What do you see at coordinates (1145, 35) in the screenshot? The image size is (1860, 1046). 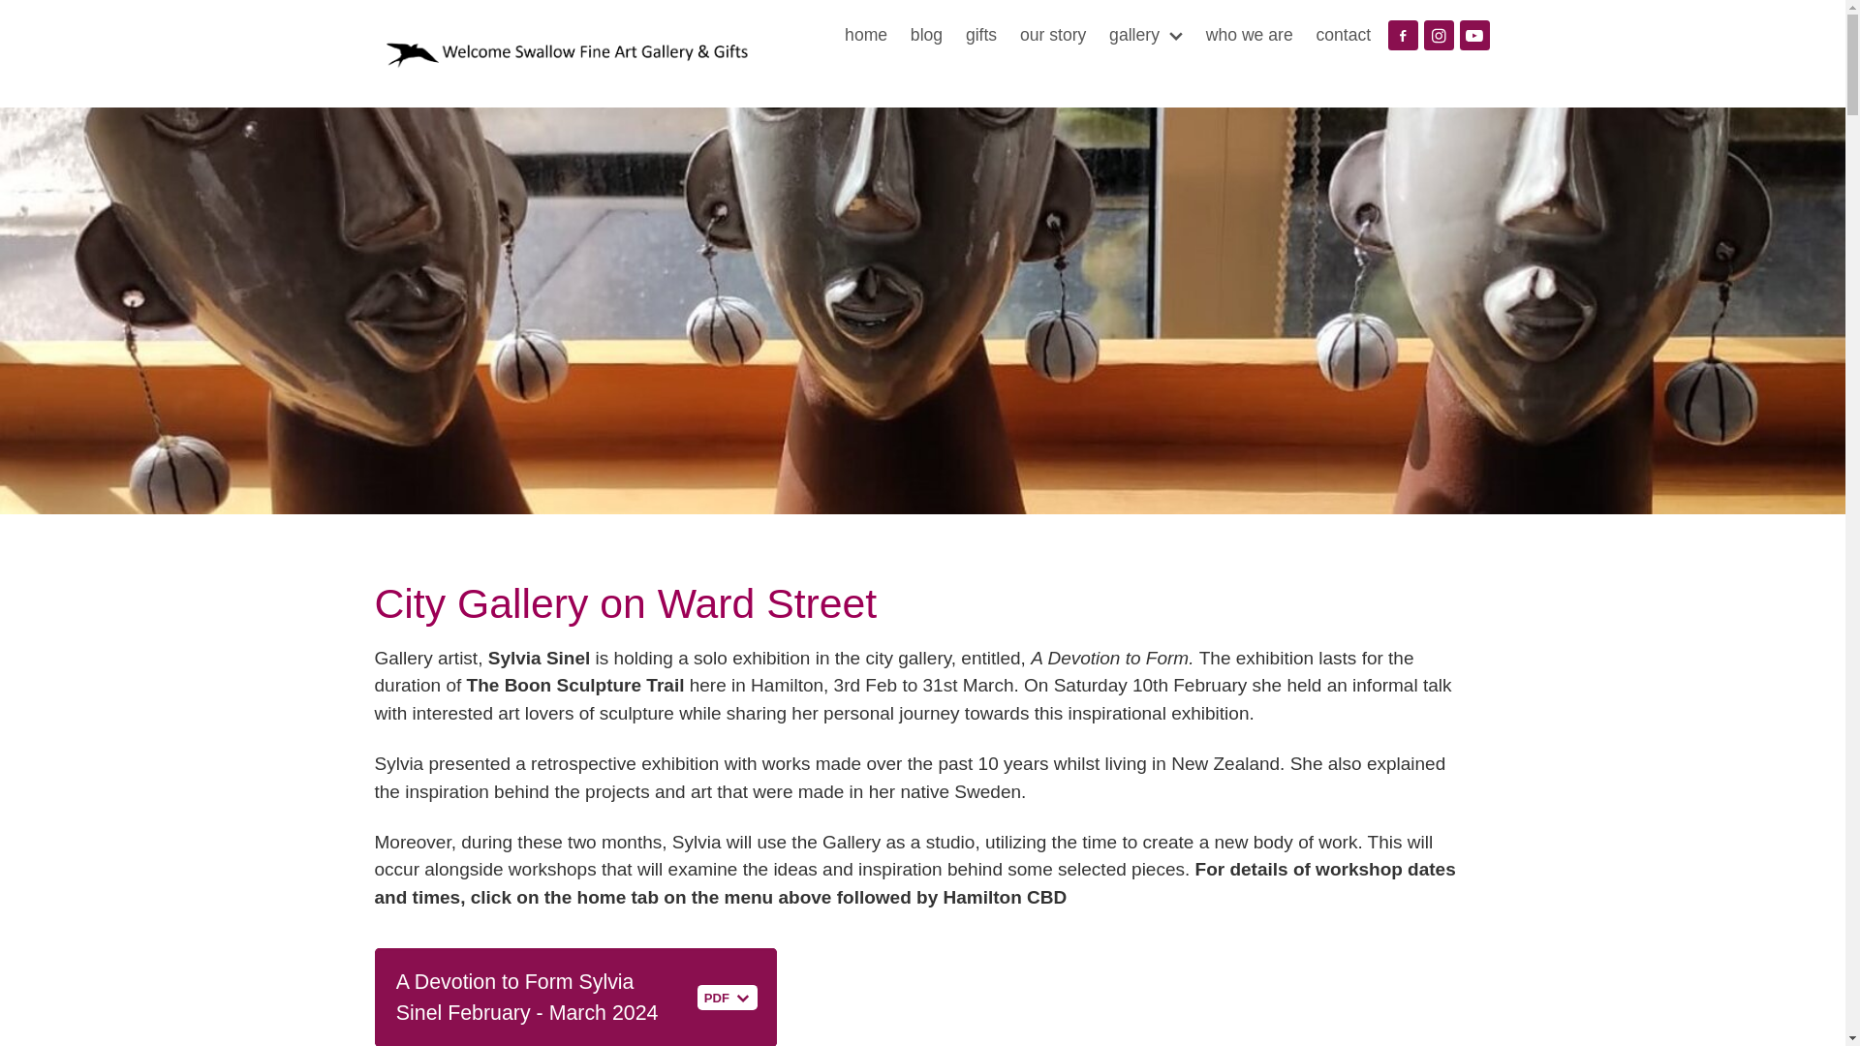 I see `gallery` at bounding box center [1145, 35].